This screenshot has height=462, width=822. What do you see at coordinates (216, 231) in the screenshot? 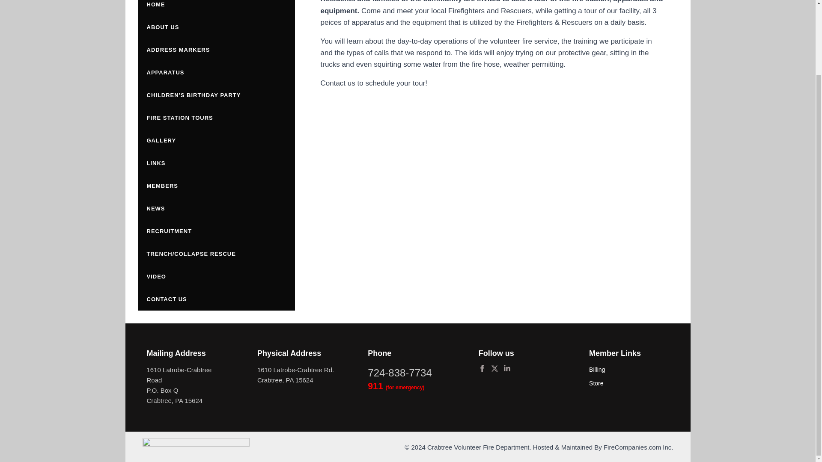
I see `RECRUITMENT` at bounding box center [216, 231].